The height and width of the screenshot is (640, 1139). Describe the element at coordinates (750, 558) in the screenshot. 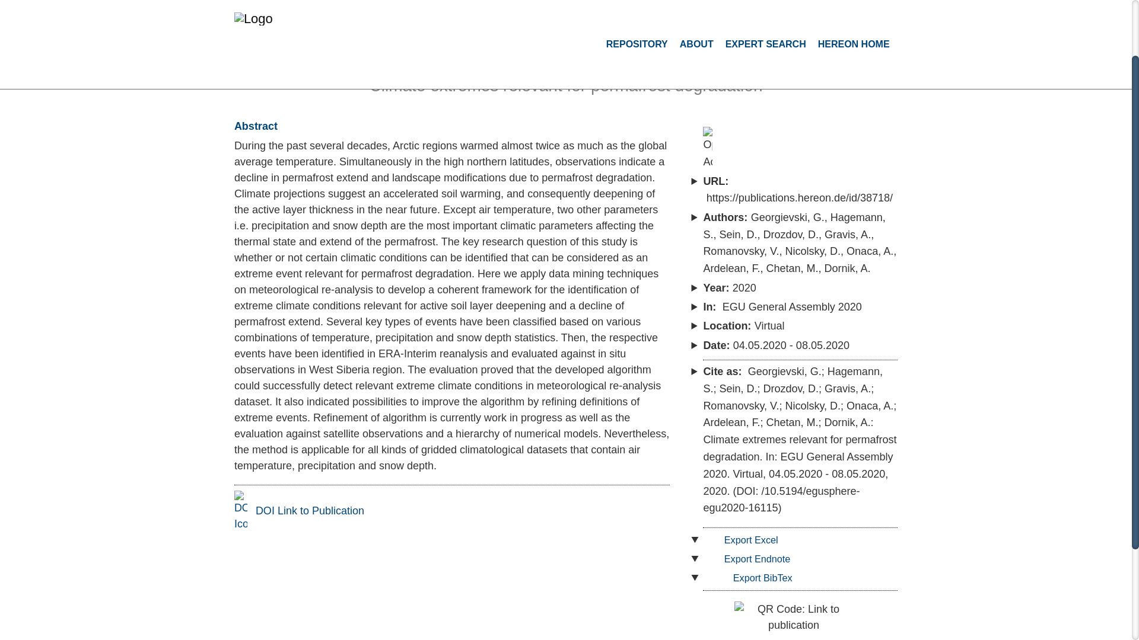

I see `Export to Endnote` at that location.